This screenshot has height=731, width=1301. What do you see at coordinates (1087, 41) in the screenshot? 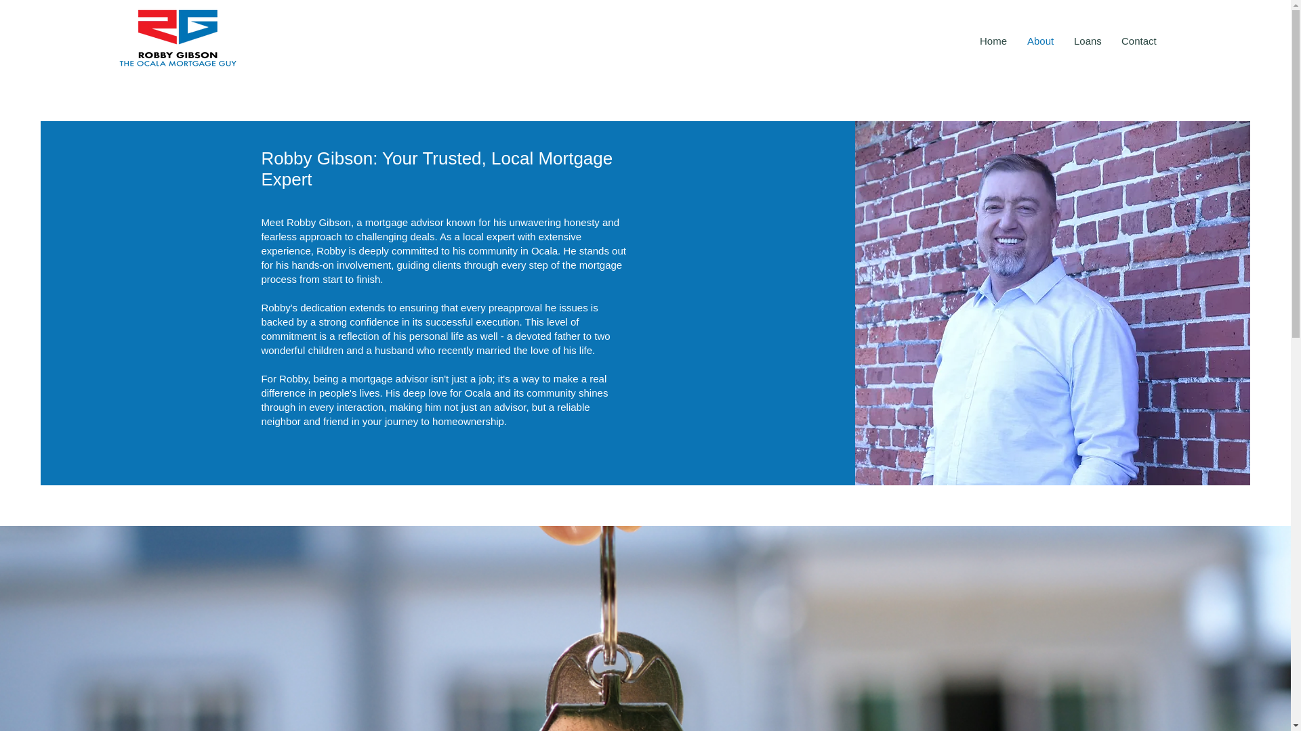
I see `Loans` at bounding box center [1087, 41].